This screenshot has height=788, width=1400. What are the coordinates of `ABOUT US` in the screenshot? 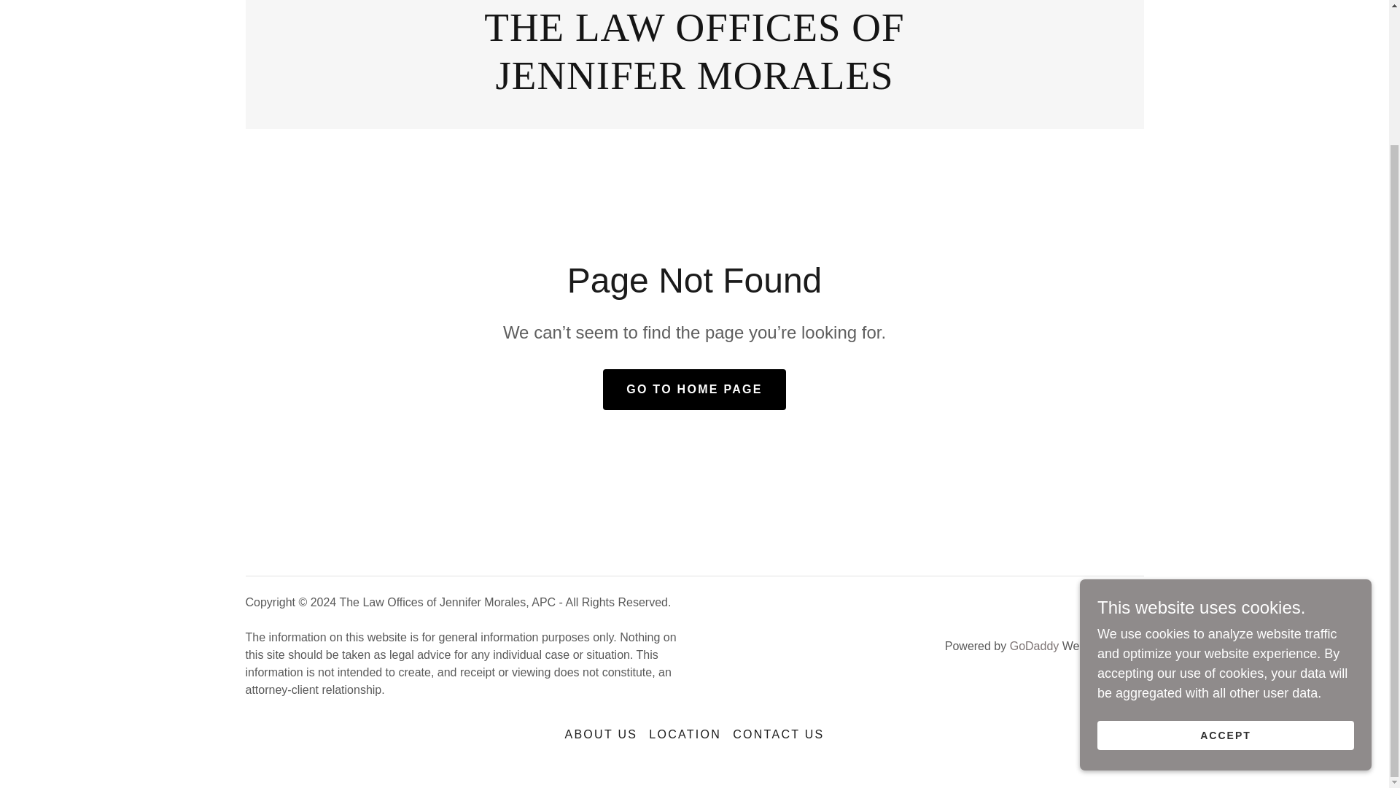 It's located at (601, 734).